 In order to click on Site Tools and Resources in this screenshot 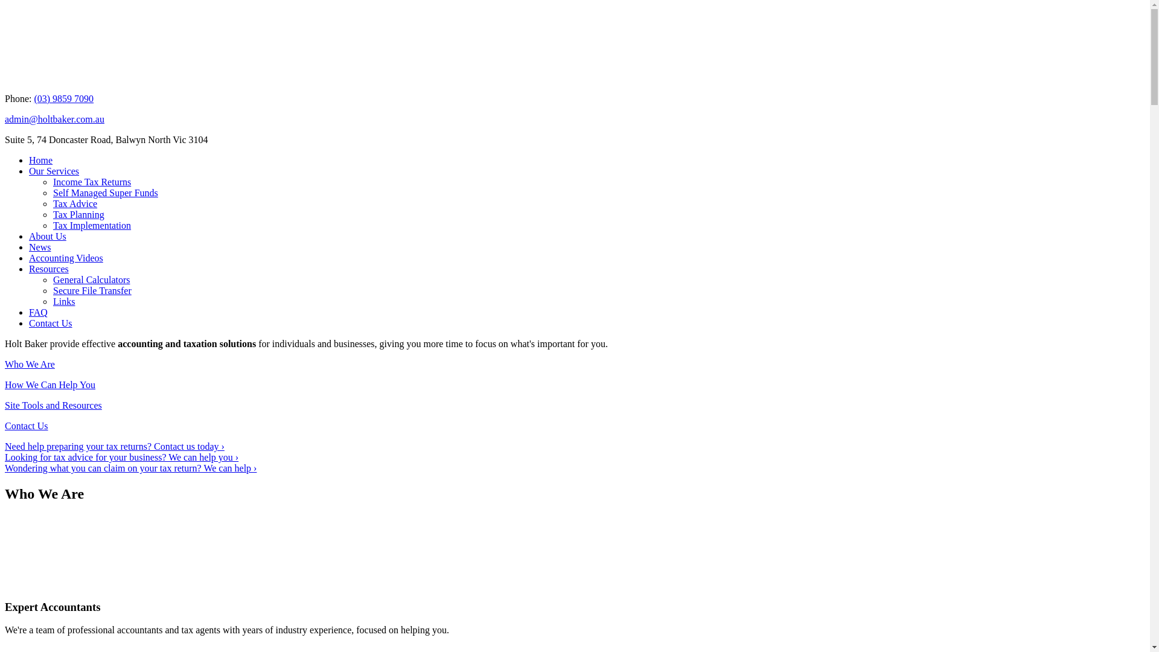, I will do `click(575, 406)`.